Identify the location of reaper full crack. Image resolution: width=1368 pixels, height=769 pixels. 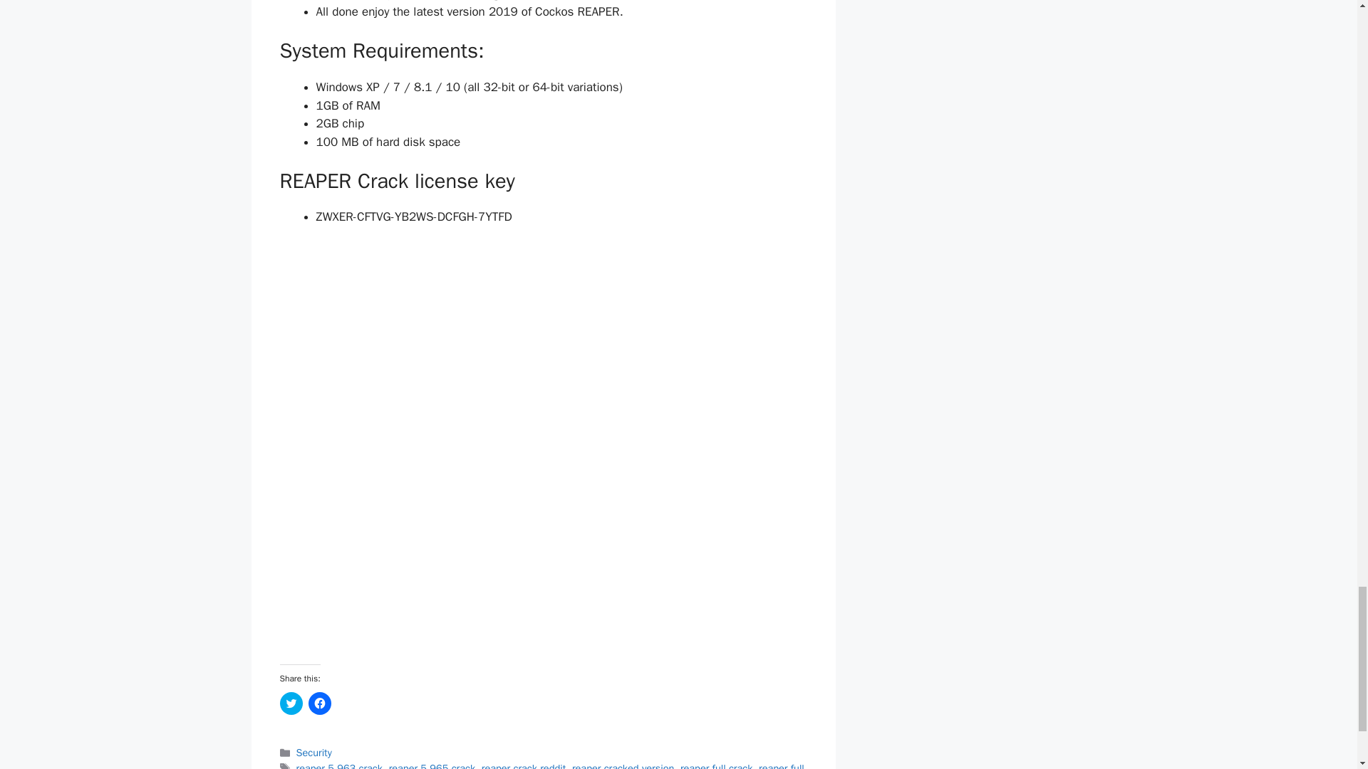
(717, 765).